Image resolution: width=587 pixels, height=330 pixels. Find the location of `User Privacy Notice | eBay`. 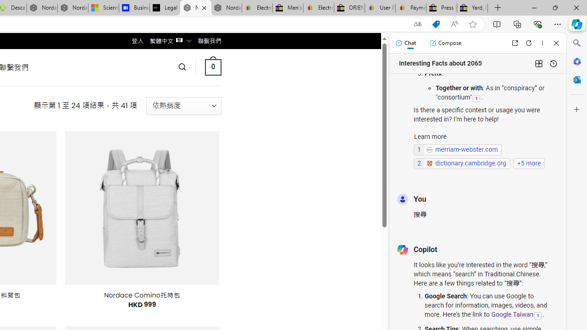

User Privacy Notice | eBay is located at coordinates (380, 8).